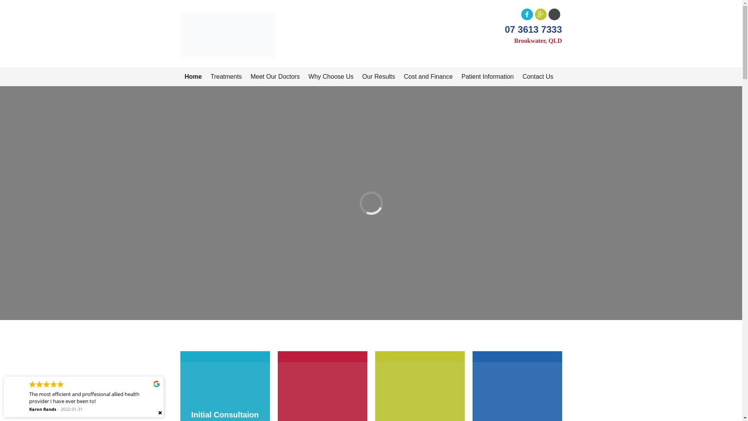  I want to click on Cost and Finance, so click(428, 77).